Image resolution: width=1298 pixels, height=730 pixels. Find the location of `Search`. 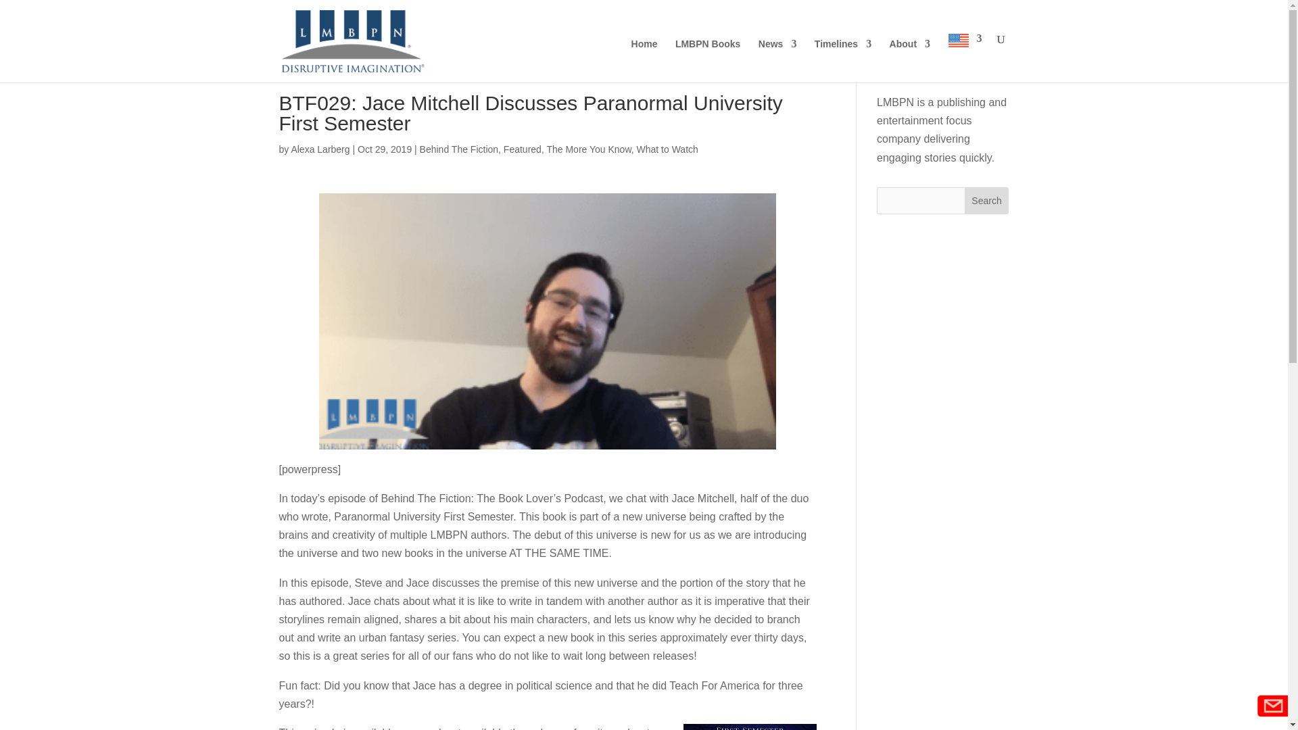

Search is located at coordinates (987, 200).